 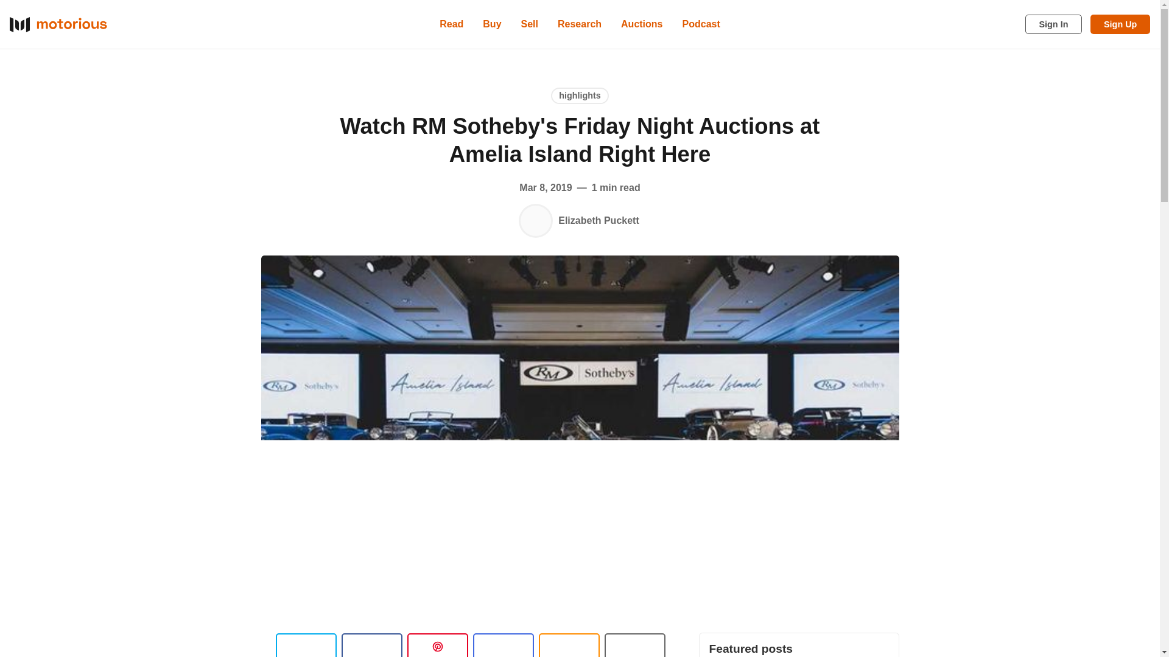 What do you see at coordinates (535, 220) in the screenshot?
I see `Elizabeth Puckett` at bounding box center [535, 220].